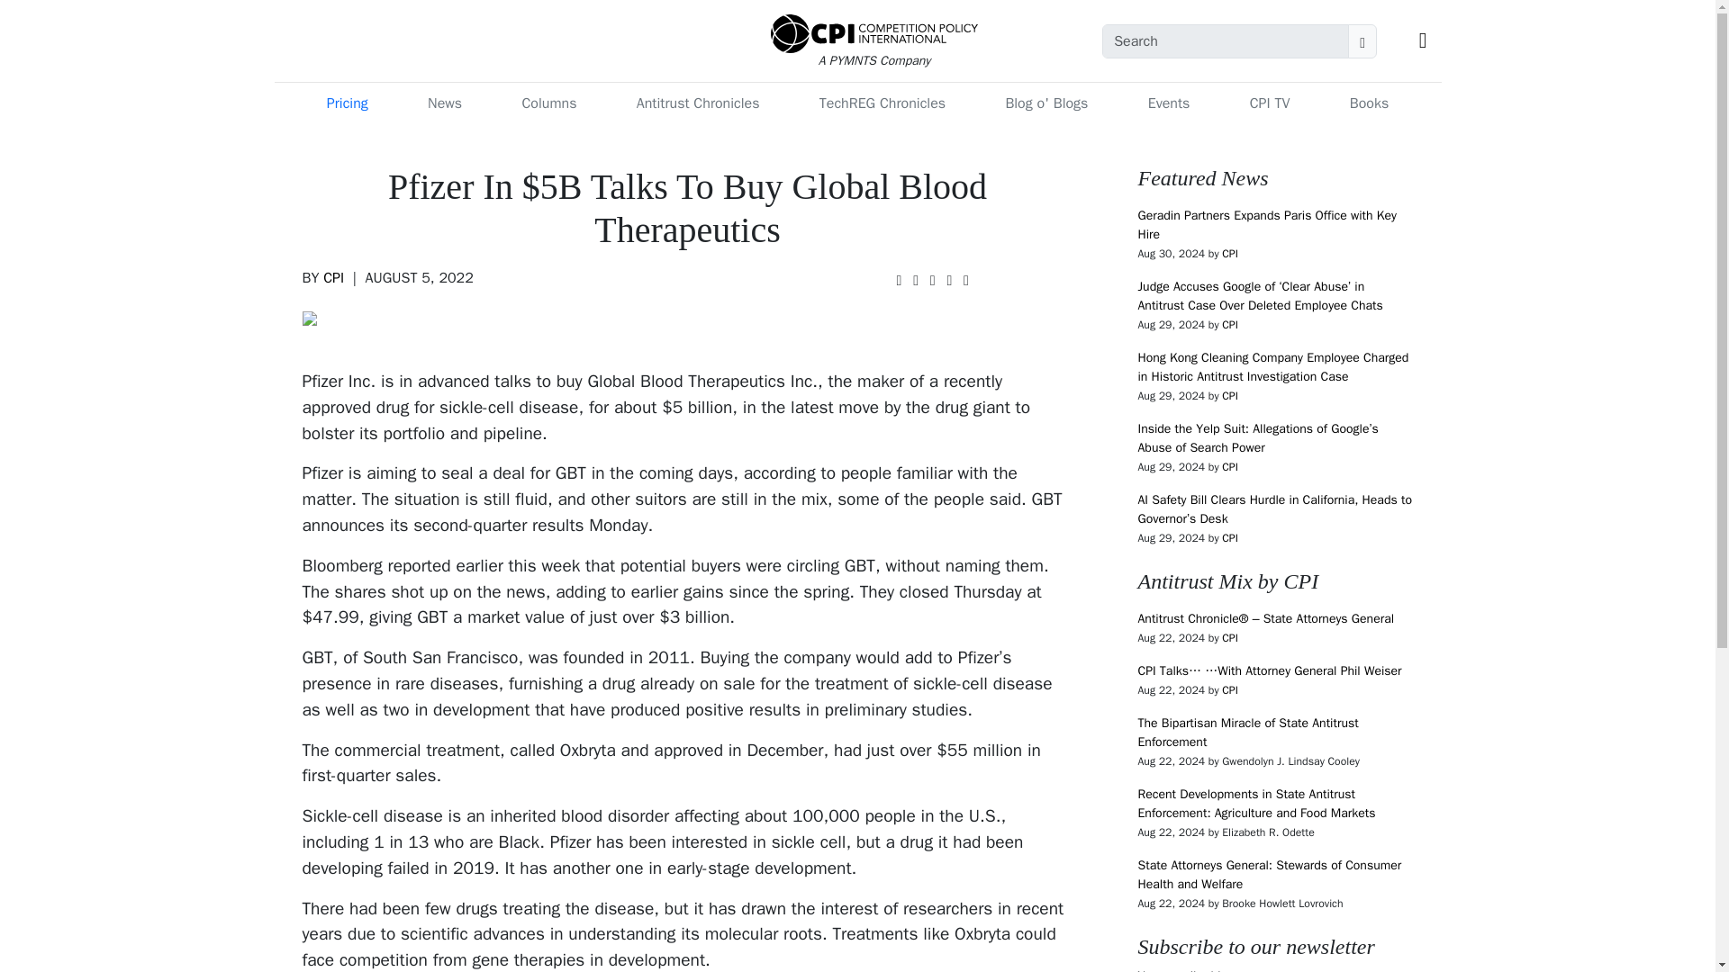 The height and width of the screenshot is (972, 1729). Describe the element at coordinates (333, 277) in the screenshot. I see `CPI` at that location.